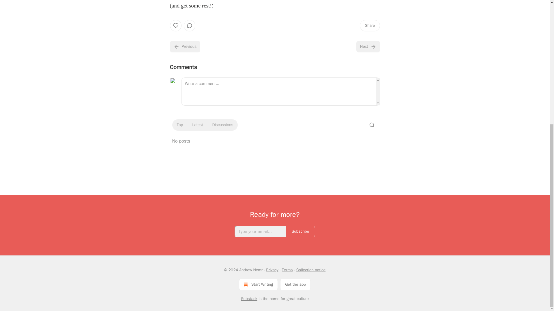 Image resolution: width=554 pixels, height=311 pixels. I want to click on Share, so click(369, 26).